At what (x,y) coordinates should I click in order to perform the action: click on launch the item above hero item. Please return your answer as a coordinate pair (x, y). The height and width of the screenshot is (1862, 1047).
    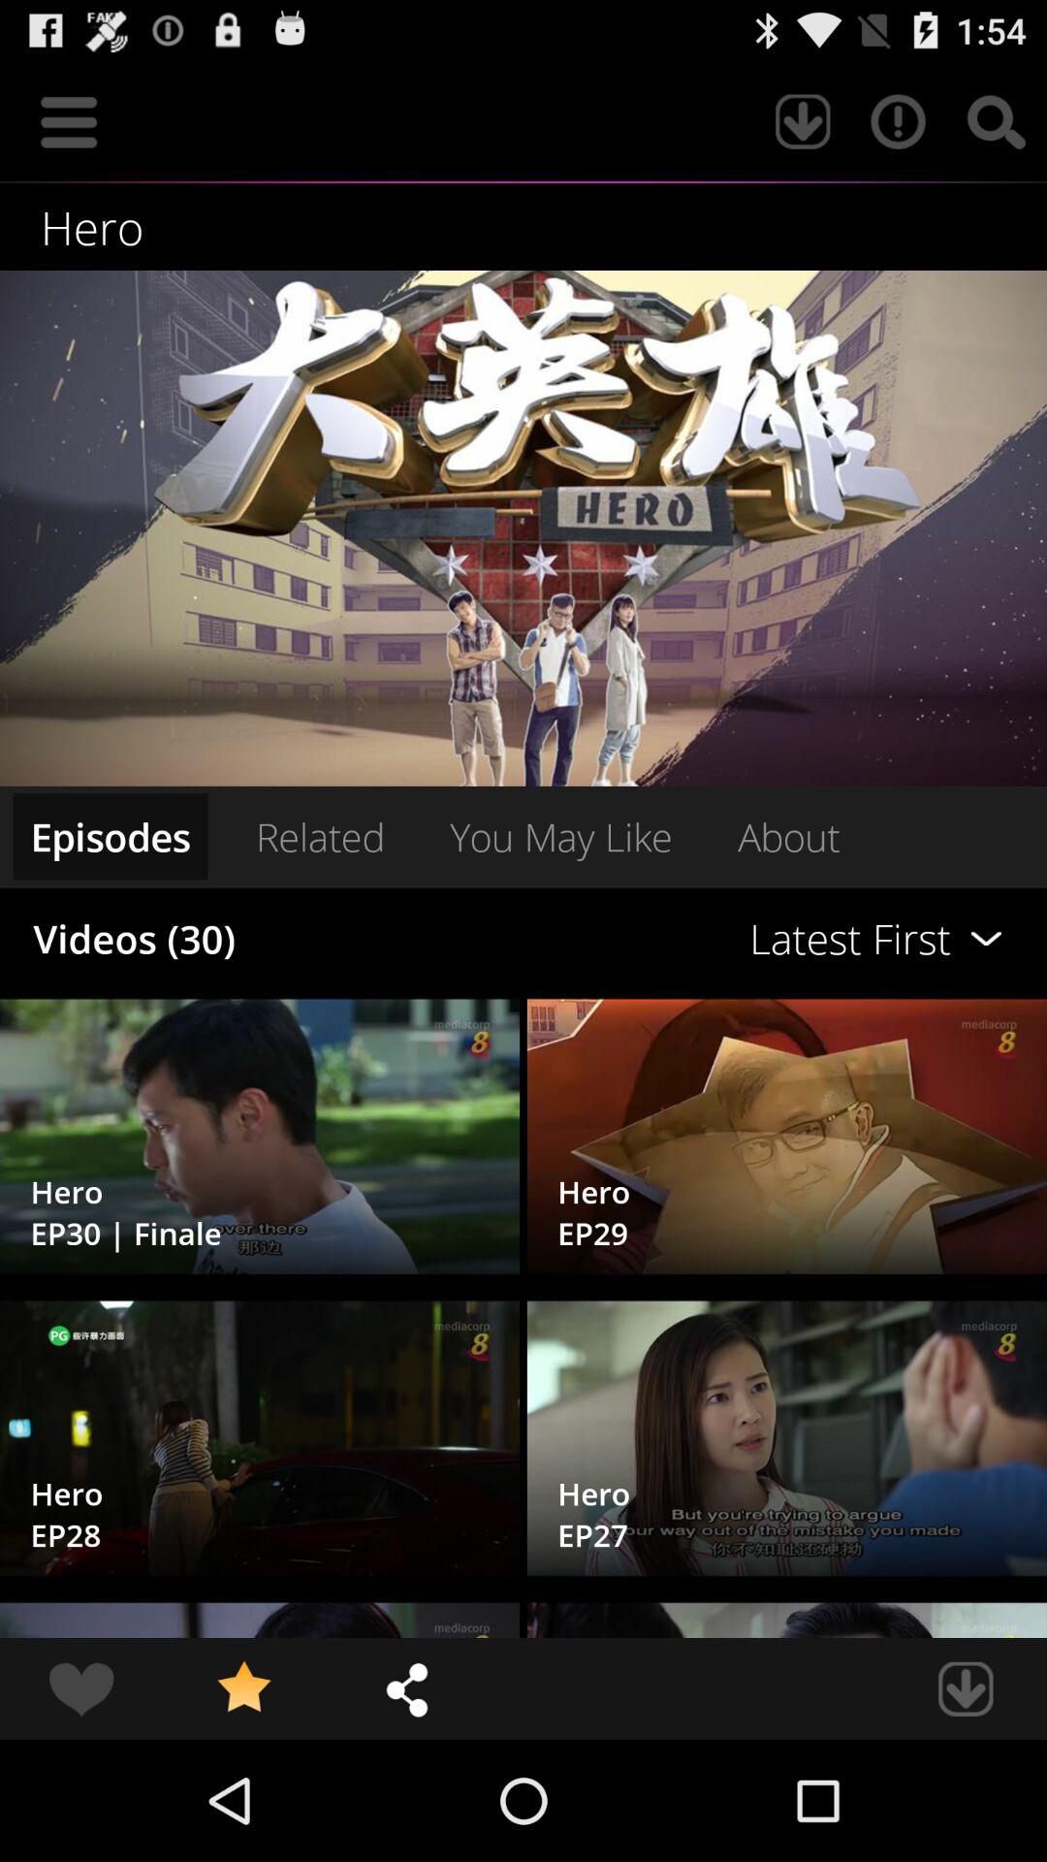
    Looking at the image, I should click on (803, 122).